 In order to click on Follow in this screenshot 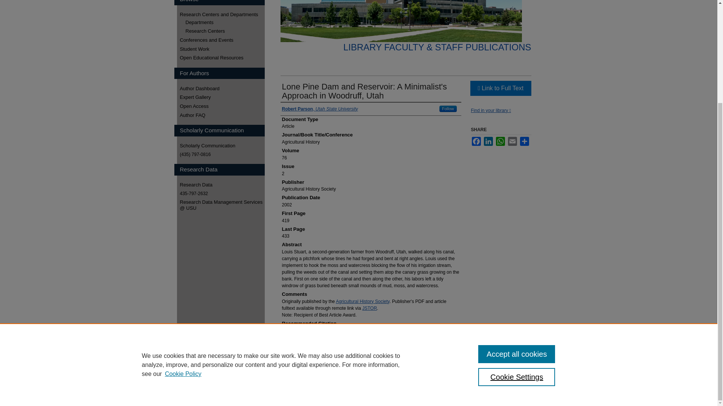, I will do `click(448, 109)`.